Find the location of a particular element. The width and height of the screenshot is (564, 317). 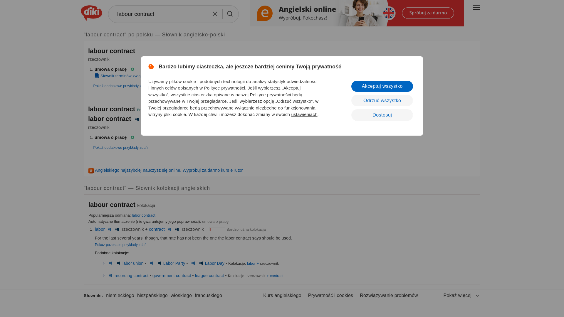

Labor Party is located at coordinates (174, 263).